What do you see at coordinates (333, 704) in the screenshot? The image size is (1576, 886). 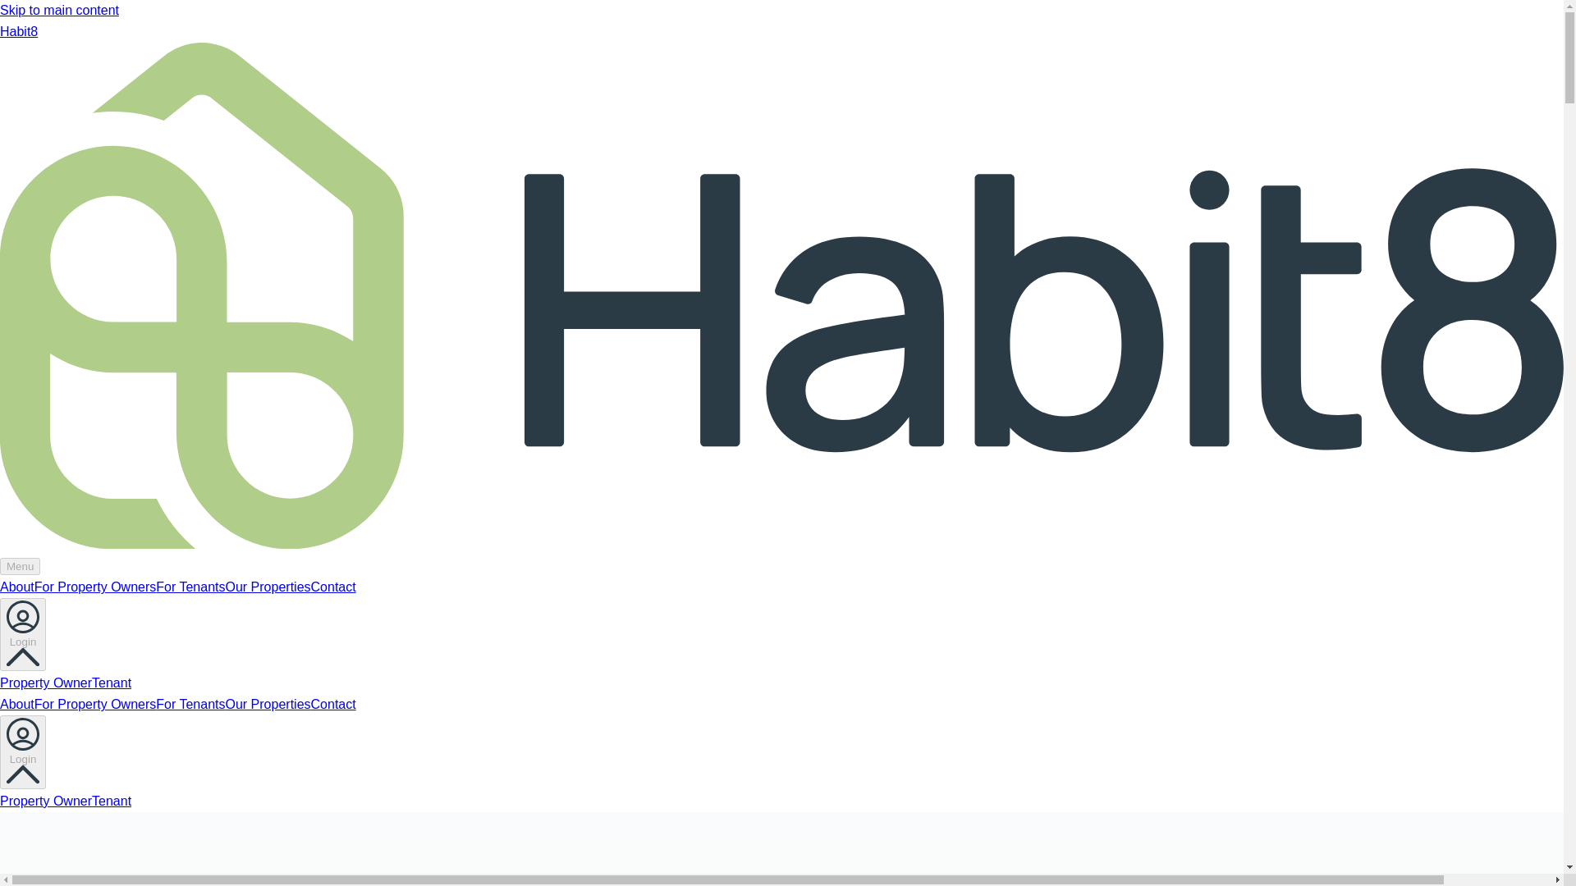 I see `Contact` at bounding box center [333, 704].